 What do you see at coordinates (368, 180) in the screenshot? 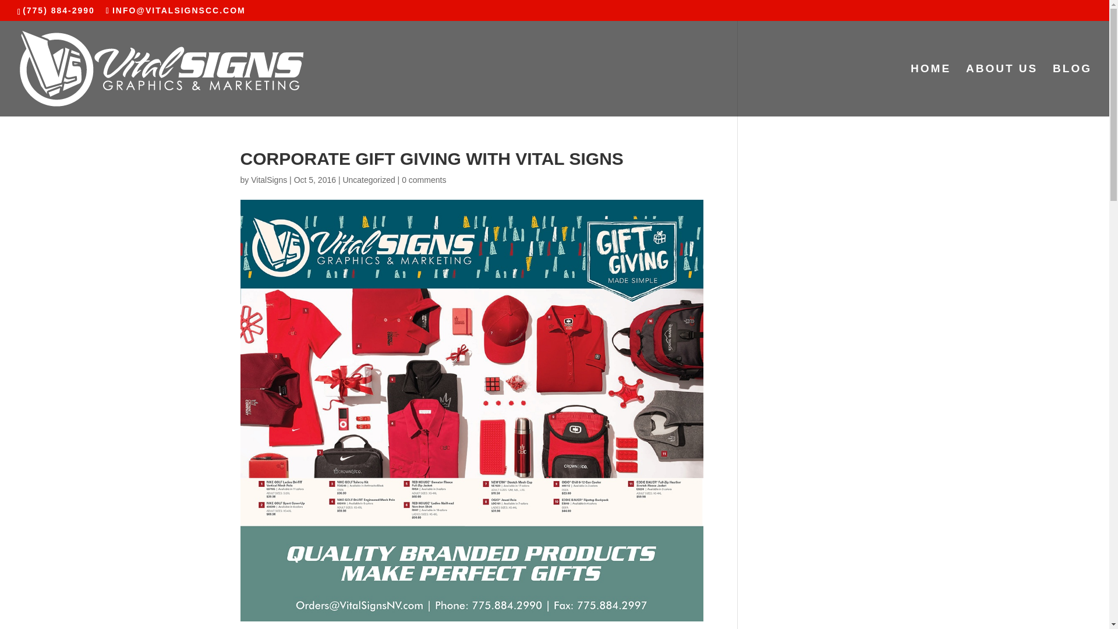
I see `Uncategorized` at bounding box center [368, 180].